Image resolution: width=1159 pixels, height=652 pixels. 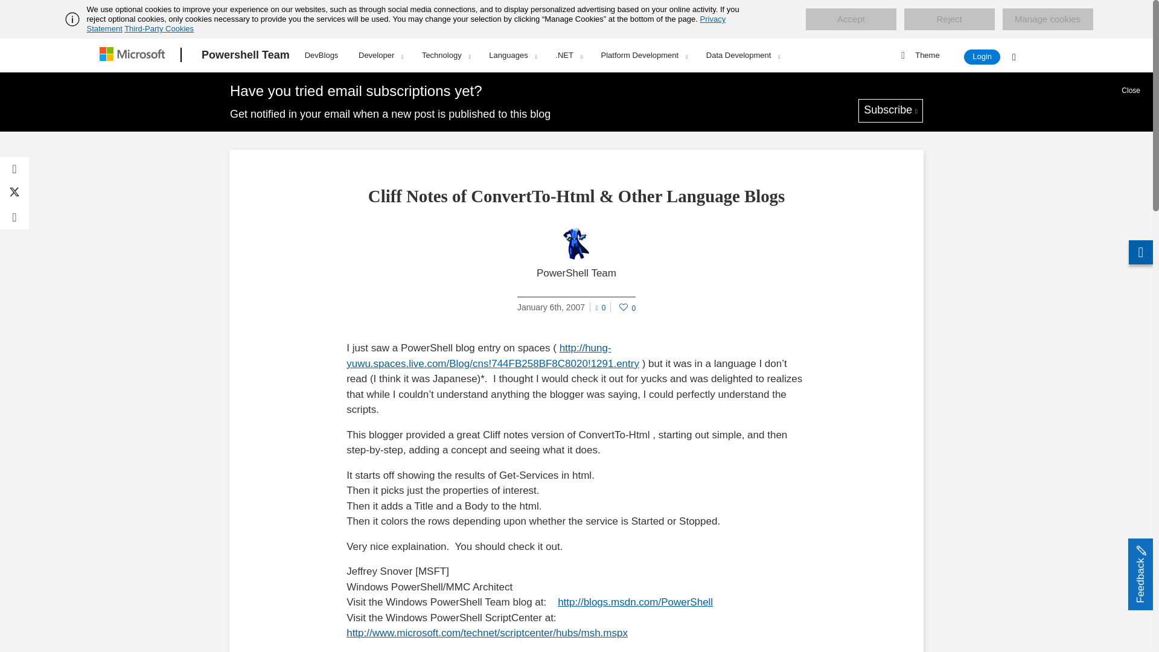 What do you see at coordinates (380, 55) in the screenshot?
I see `Developer` at bounding box center [380, 55].